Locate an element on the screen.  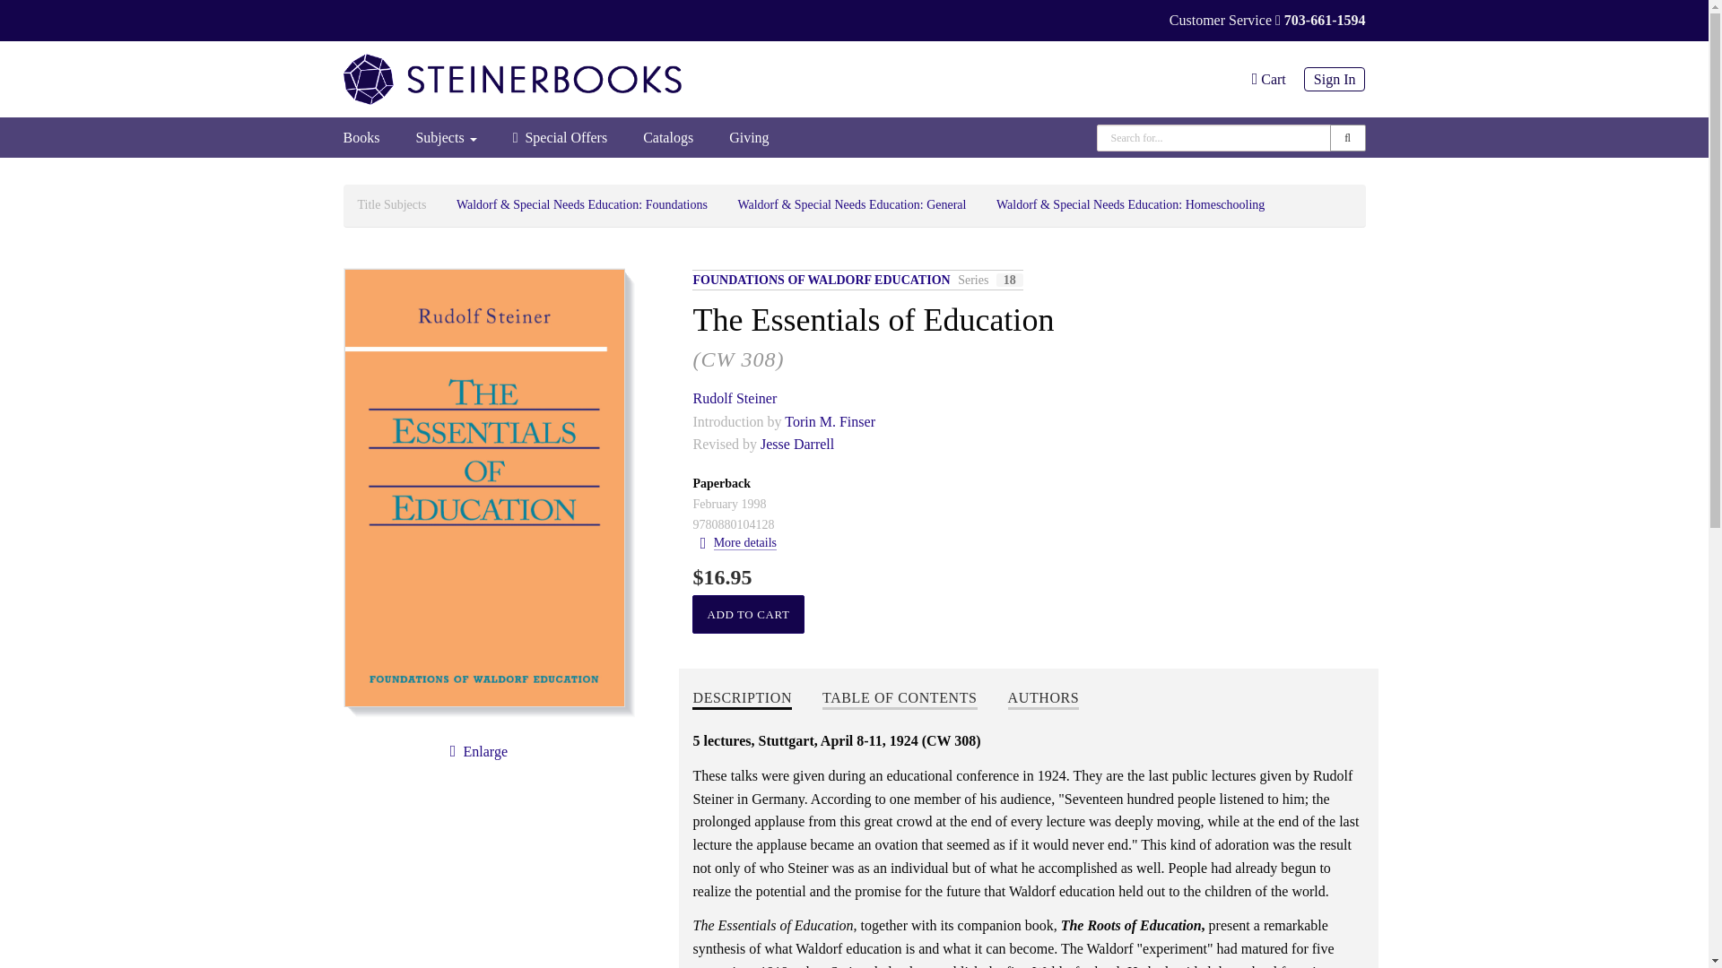
Enlarge is located at coordinates (475, 751).